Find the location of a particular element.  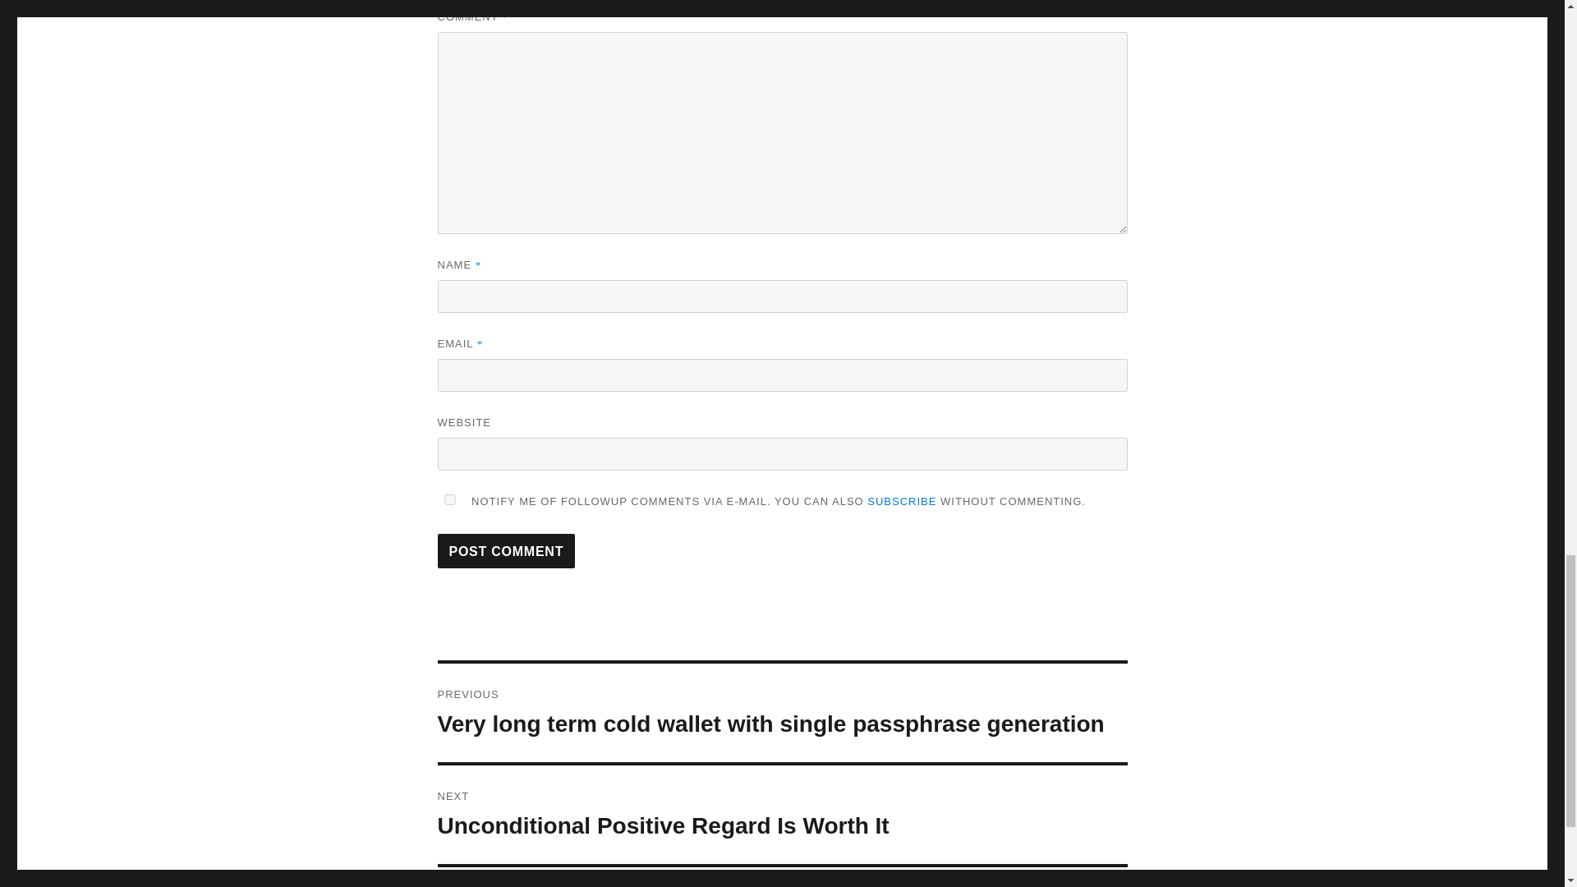

SUBSCRIBE is located at coordinates (902, 501).